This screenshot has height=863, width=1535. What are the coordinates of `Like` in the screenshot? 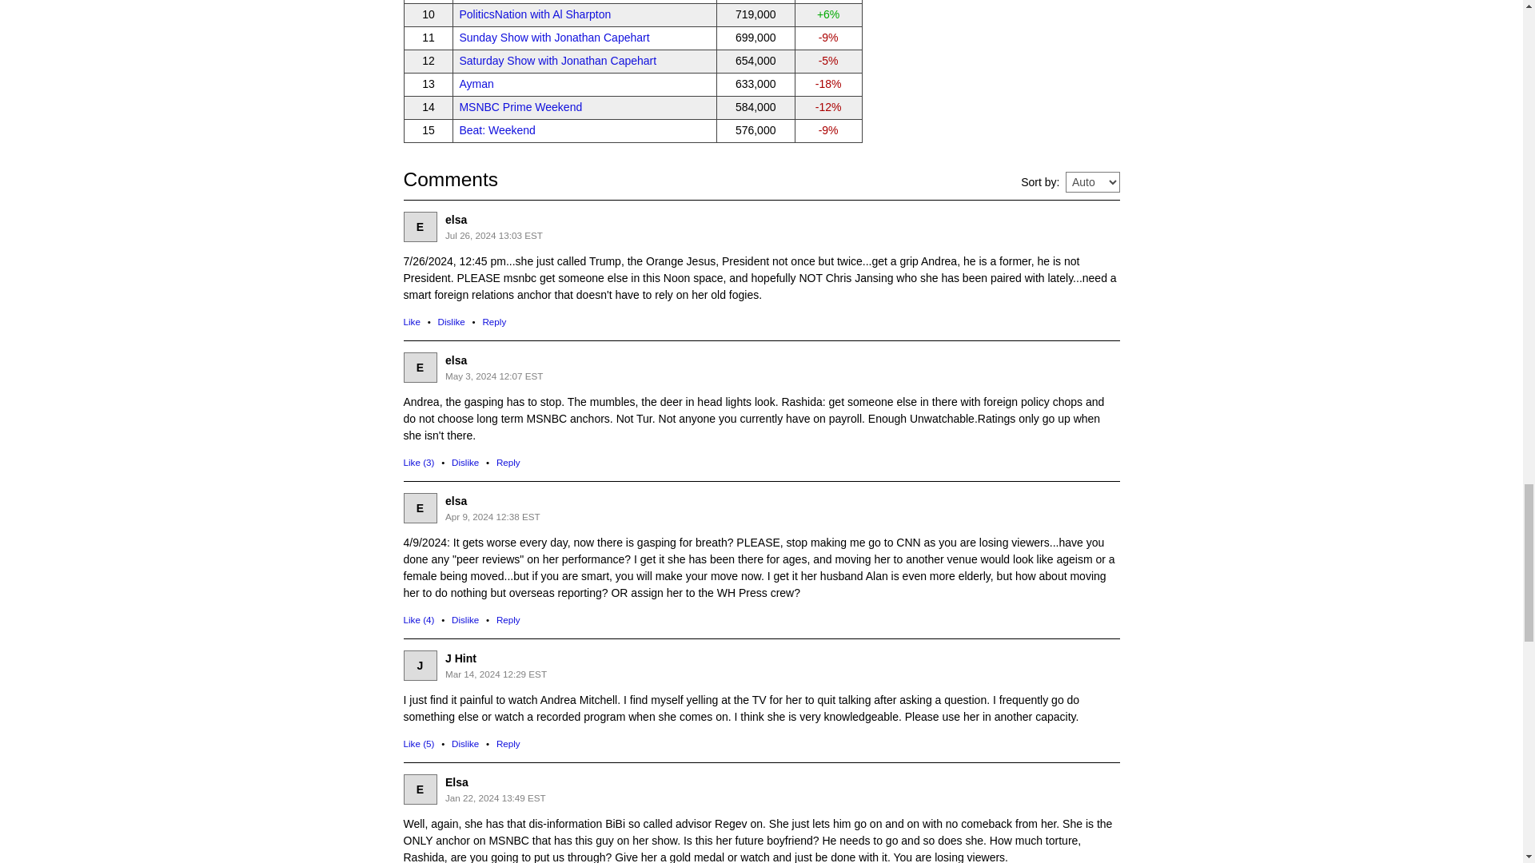 It's located at (411, 321).